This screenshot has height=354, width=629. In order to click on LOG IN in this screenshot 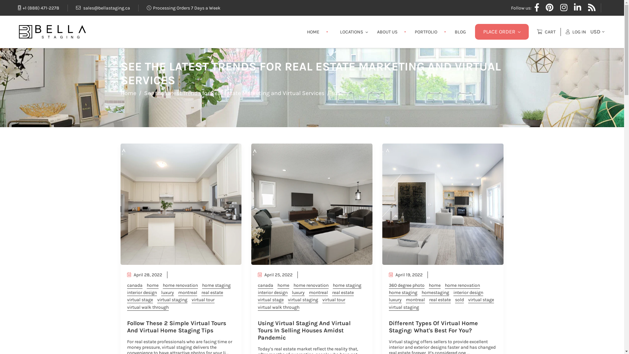, I will do `click(576, 31)`.